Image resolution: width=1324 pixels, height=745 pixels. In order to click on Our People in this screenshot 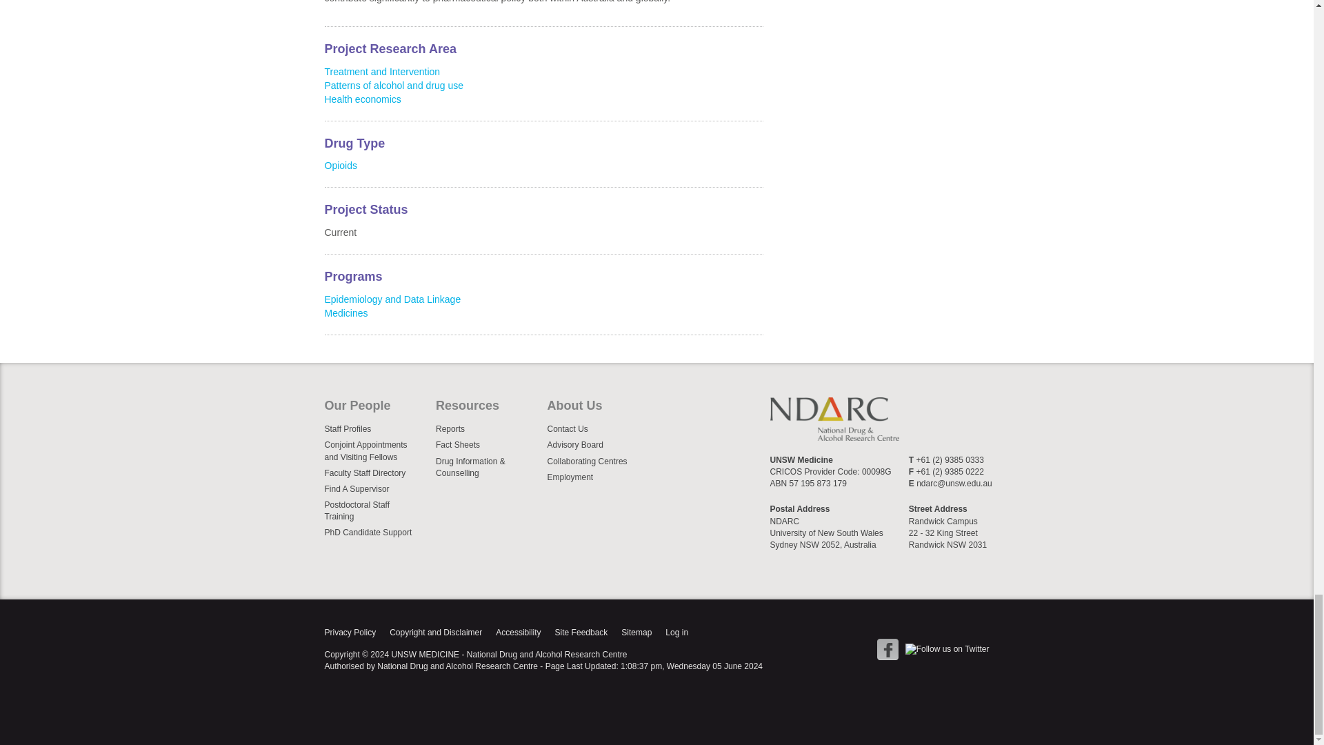, I will do `click(377, 410)`.